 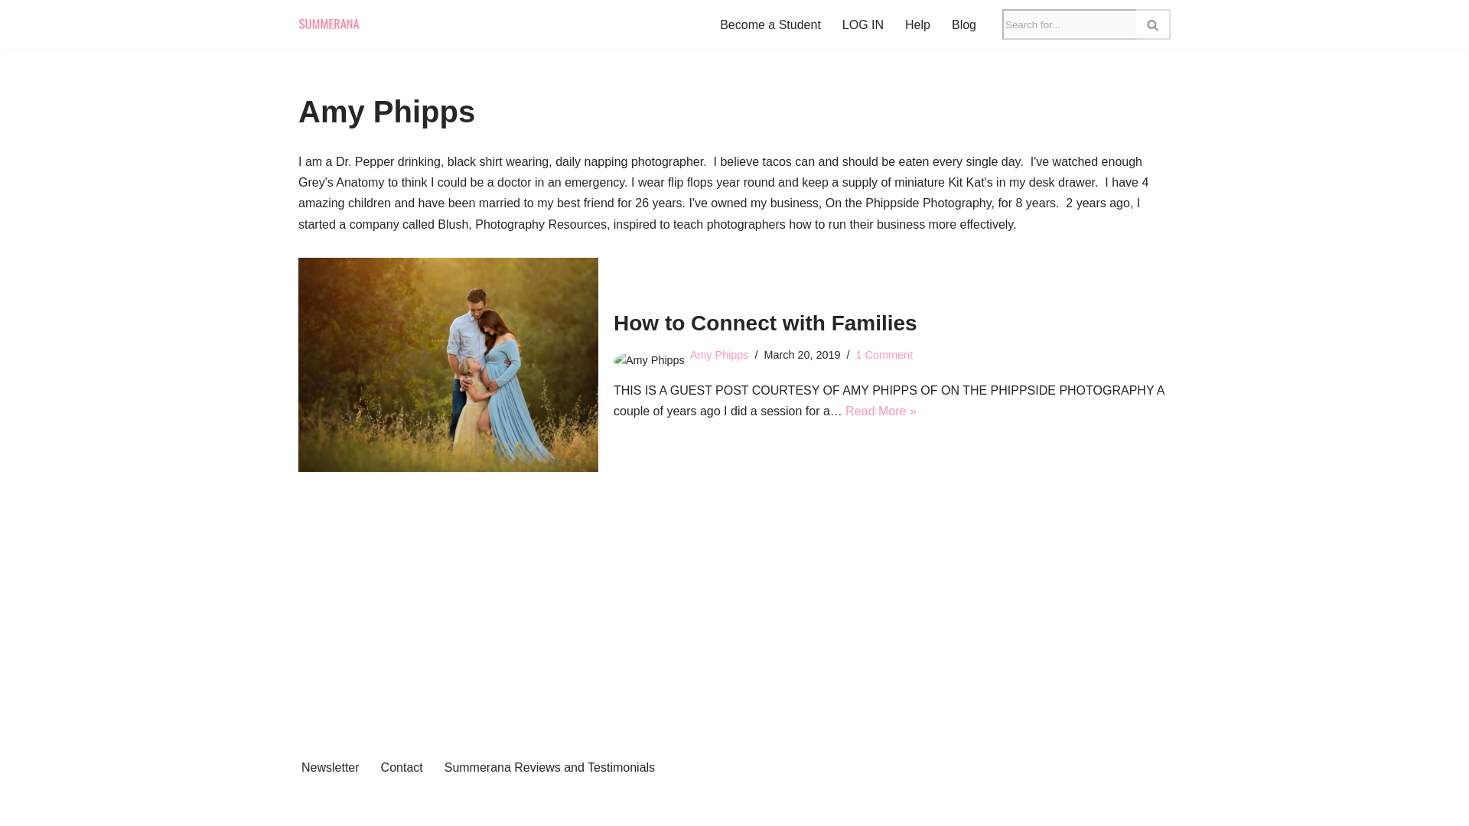 What do you see at coordinates (435, 806) in the screenshot?
I see `WordPress` at bounding box center [435, 806].